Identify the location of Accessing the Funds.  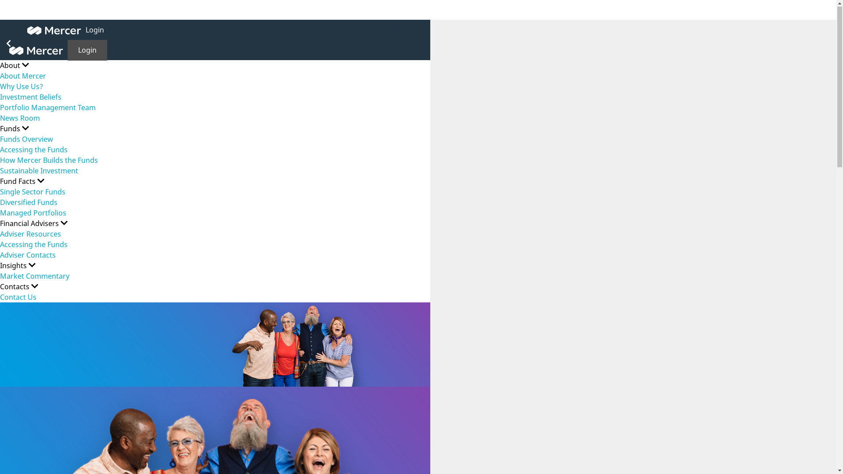
(34, 245).